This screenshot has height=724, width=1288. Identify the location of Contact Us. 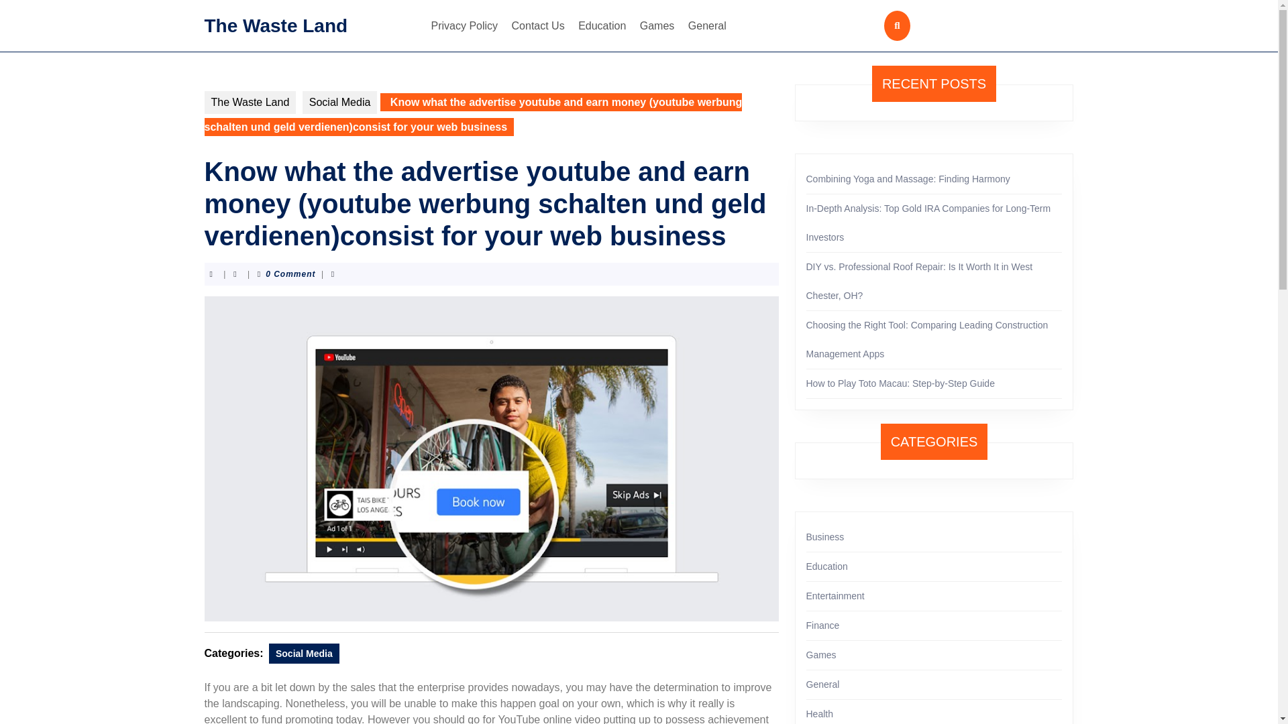
(538, 25).